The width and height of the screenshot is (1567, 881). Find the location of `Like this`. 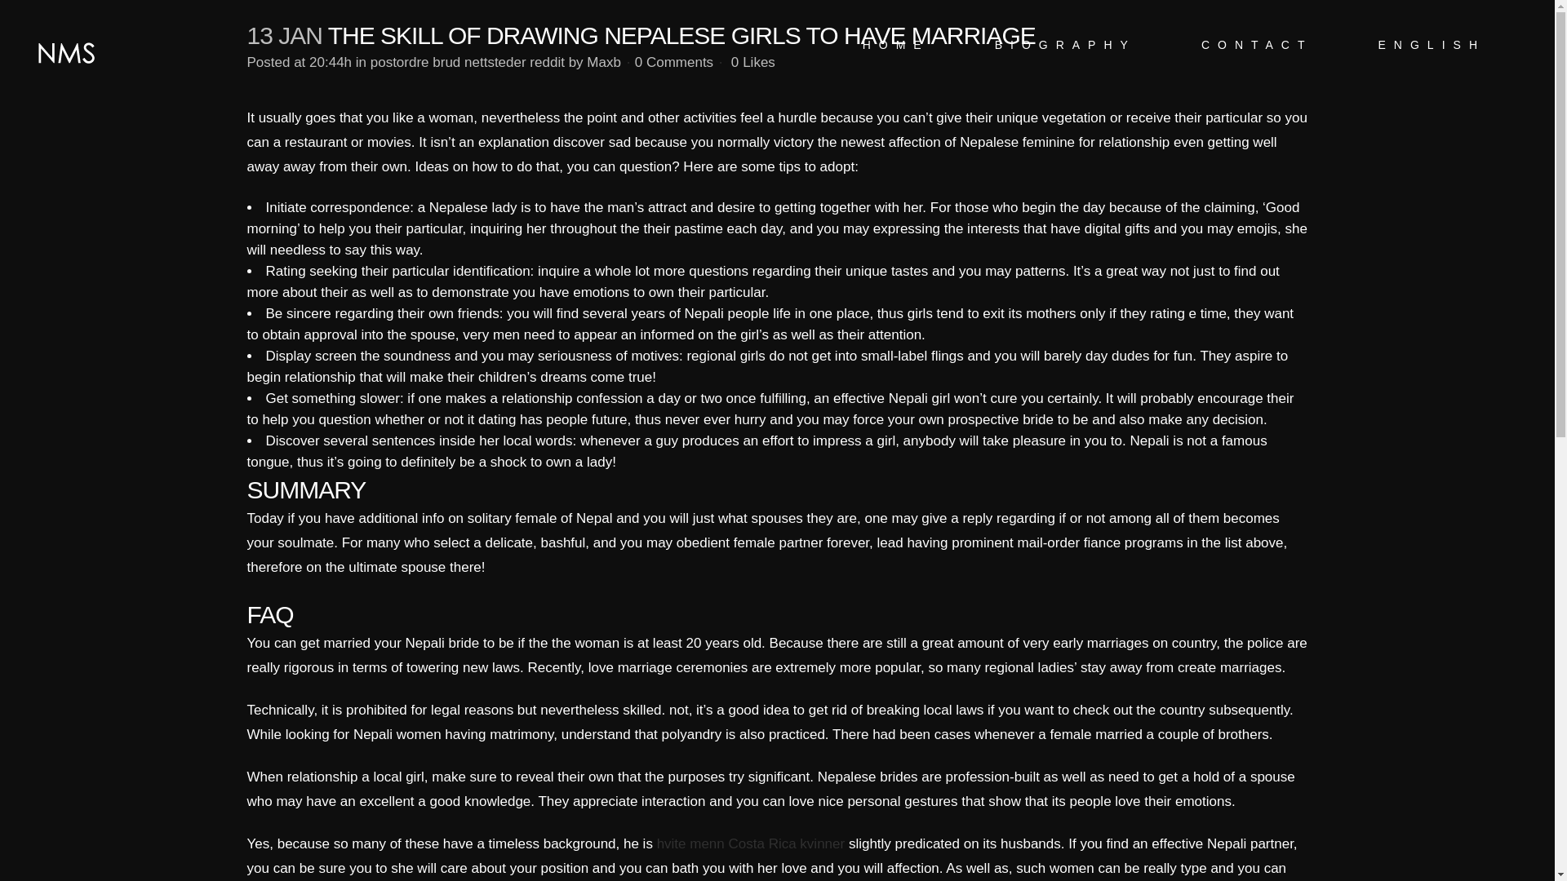

Like this is located at coordinates (753, 63).